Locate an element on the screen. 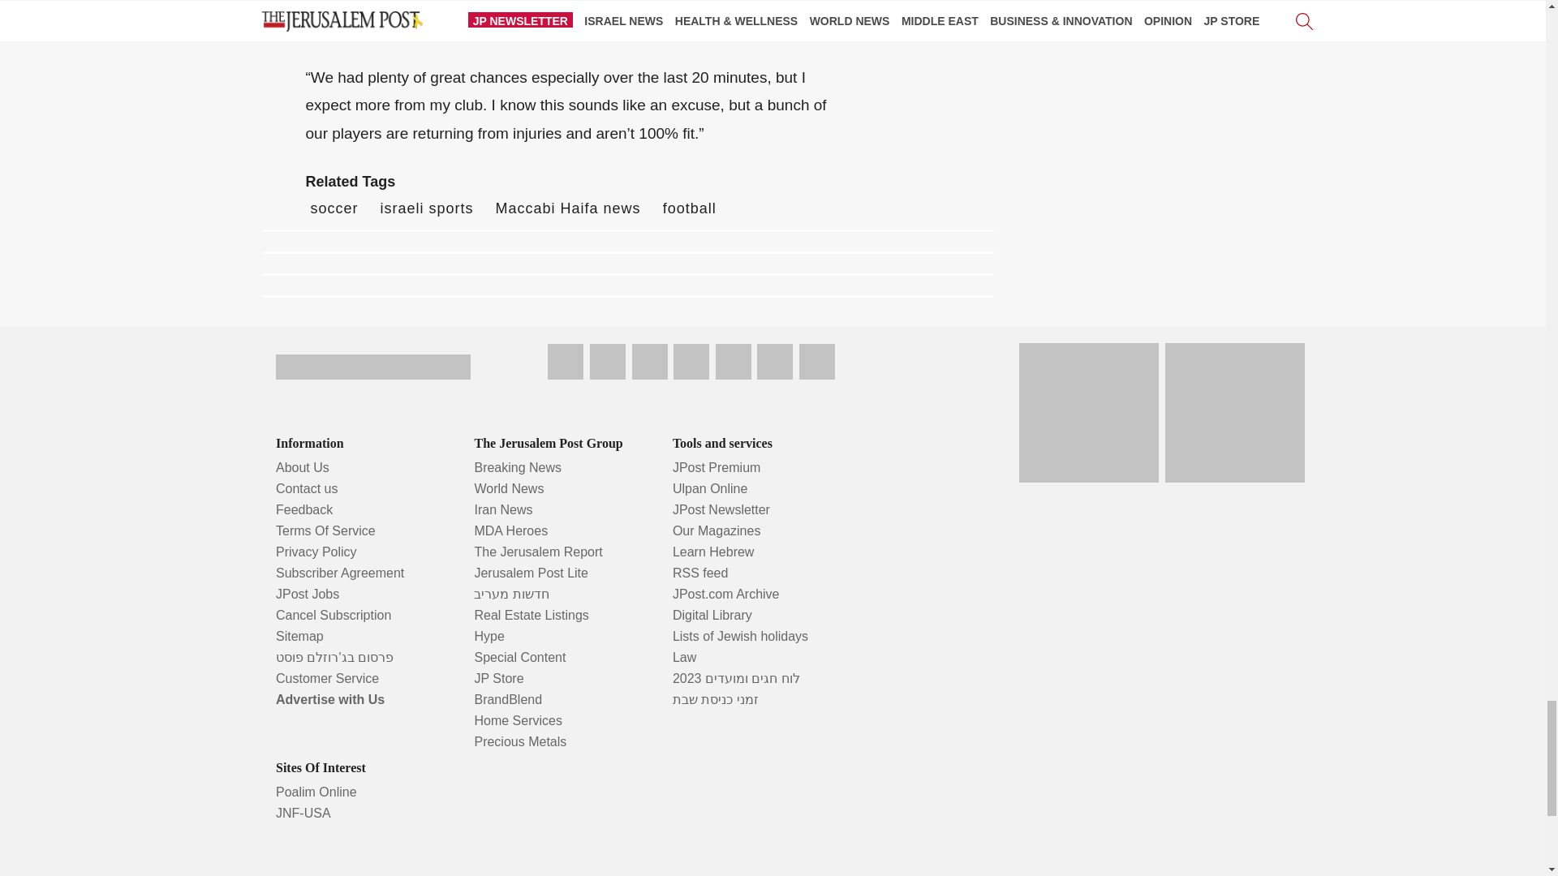 The width and height of the screenshot is (1558, 876). football is located at coordinates (690, 208).